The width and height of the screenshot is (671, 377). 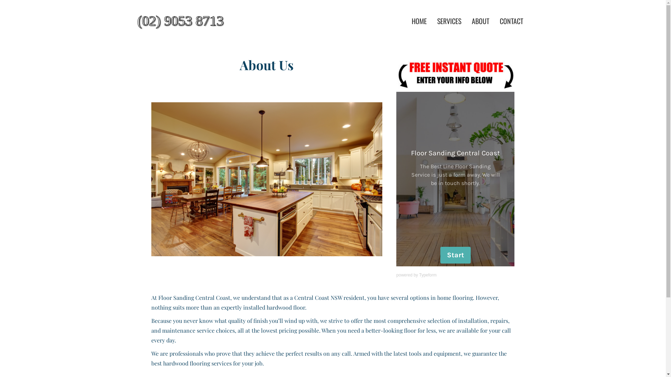 I want to click on central coast floor sanding, so click(x=267, y=179).